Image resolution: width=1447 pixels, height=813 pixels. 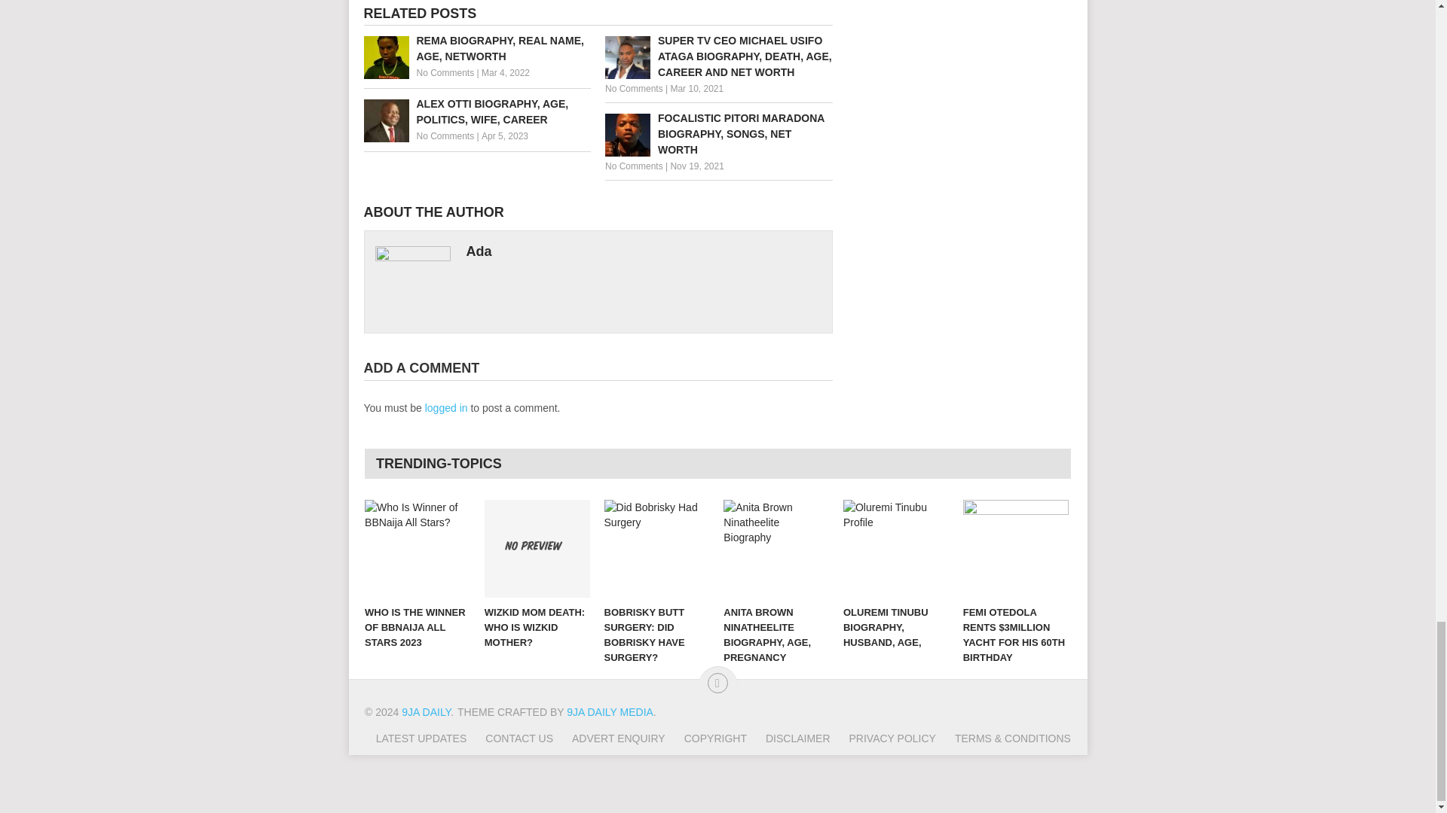 I want to click on REMA BIOGRAPHY, REAL NAME, AGE, NETWORTH, so click(x=476, y=49).